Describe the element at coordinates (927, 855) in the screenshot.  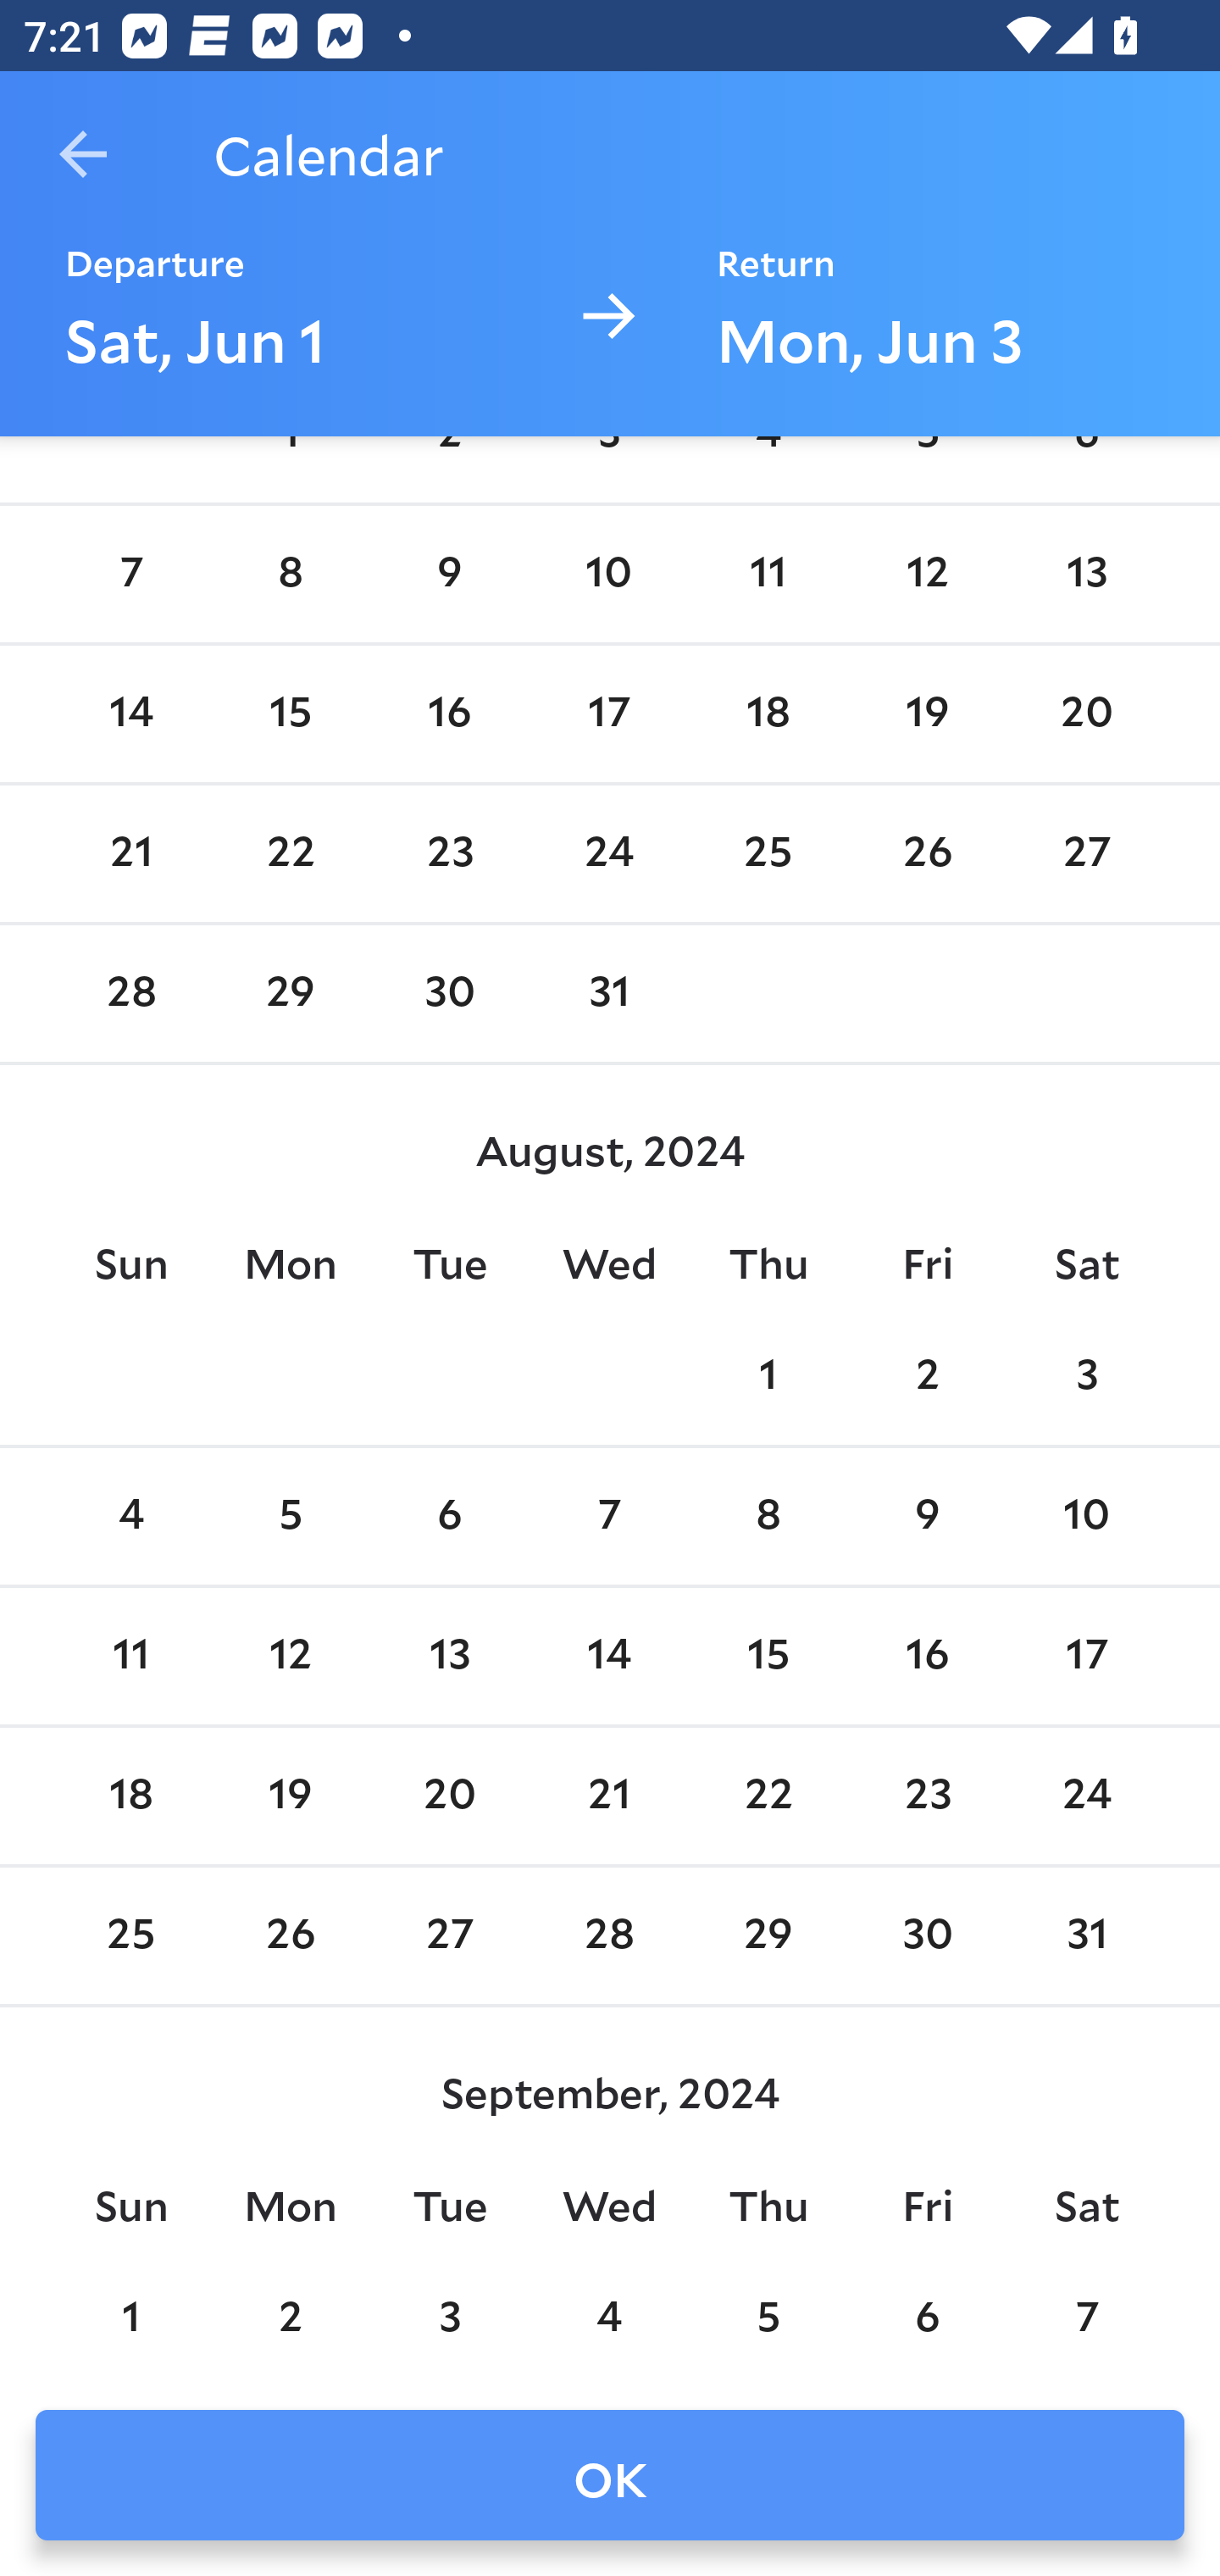
I see `26` at that location.